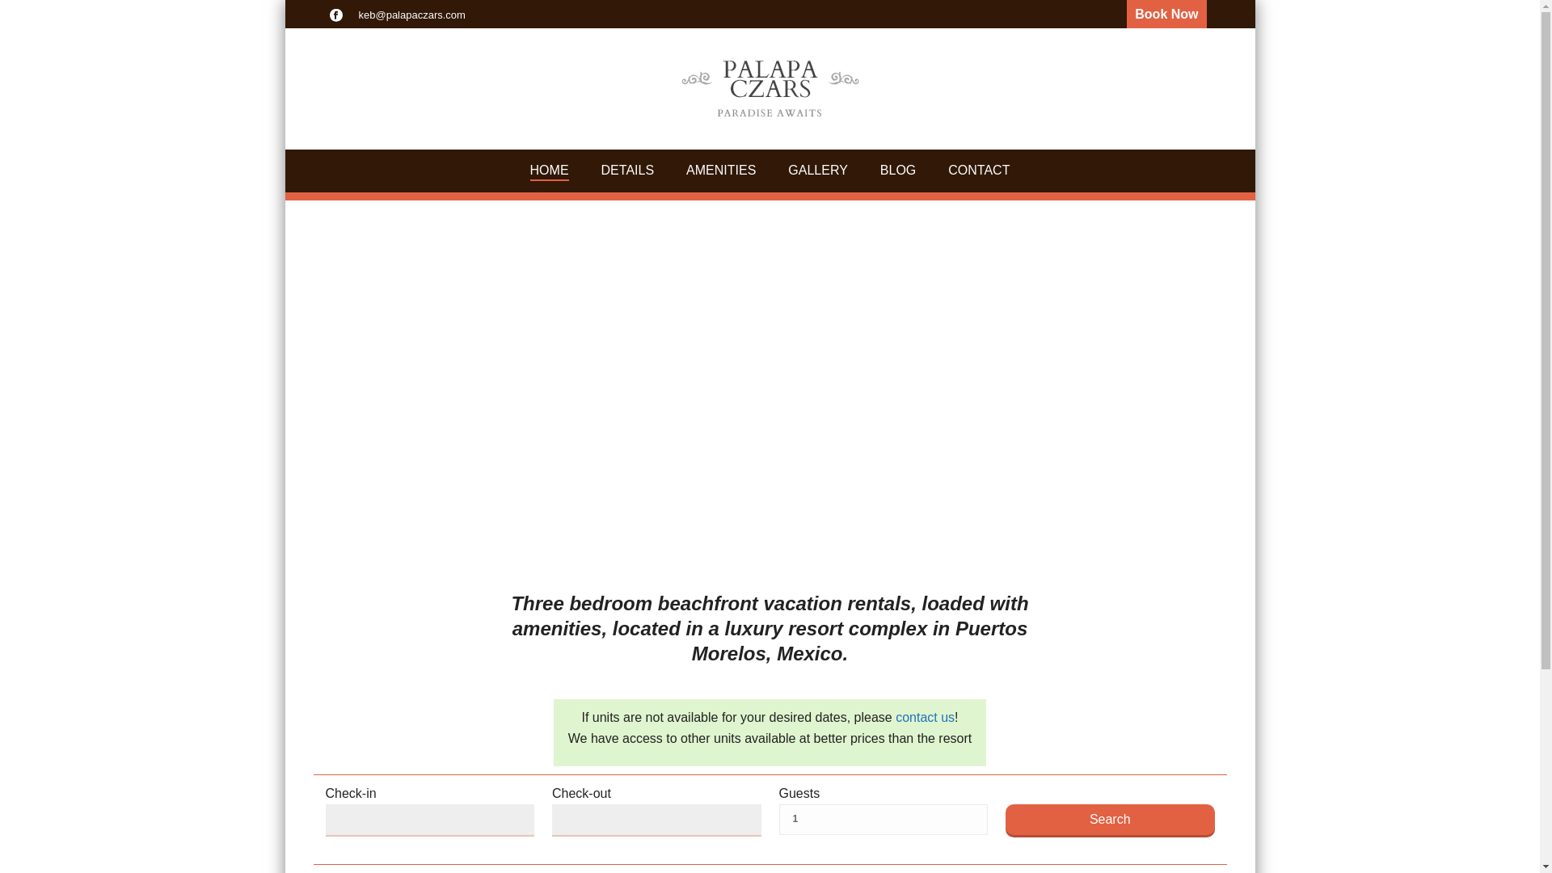 The width and height of the screenshot is (1552, 873). I want to click on Seasonal Pricing, so click(627, 170).